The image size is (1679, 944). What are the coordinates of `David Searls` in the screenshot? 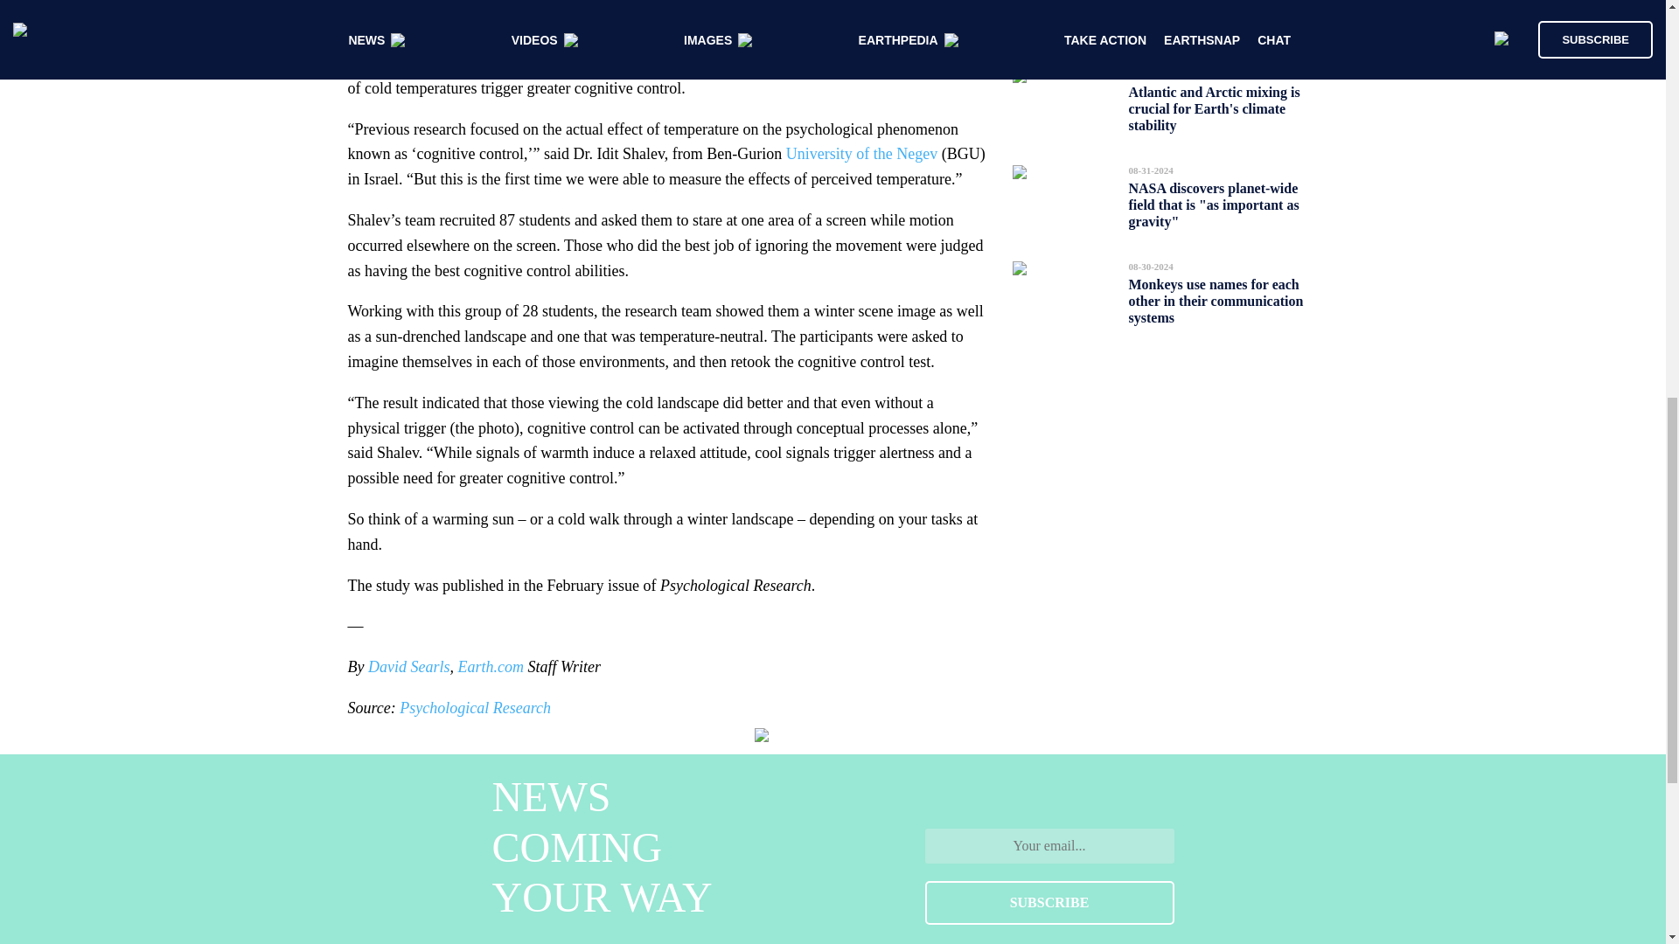 It's located at (408, 666).